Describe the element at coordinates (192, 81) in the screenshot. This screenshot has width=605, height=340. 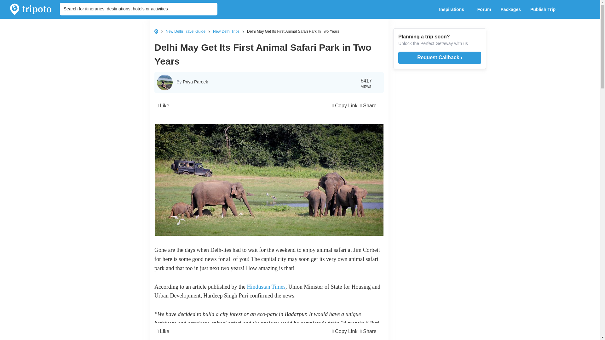
I see `By Priya Pareek` at that location.